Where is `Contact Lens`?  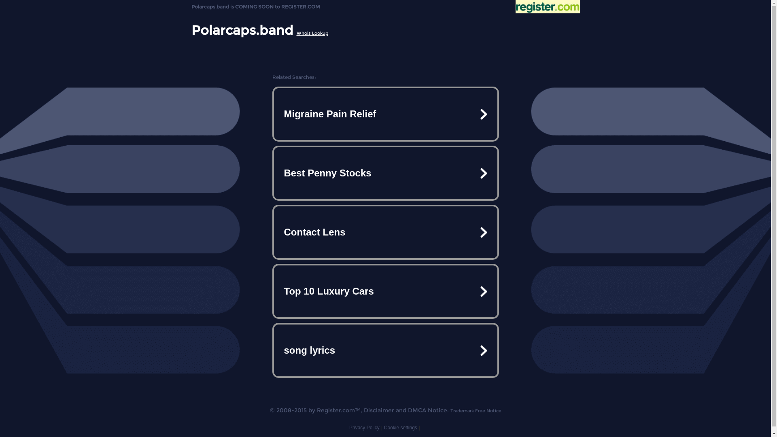
Contact Lens is located at coordinates (385, 232).